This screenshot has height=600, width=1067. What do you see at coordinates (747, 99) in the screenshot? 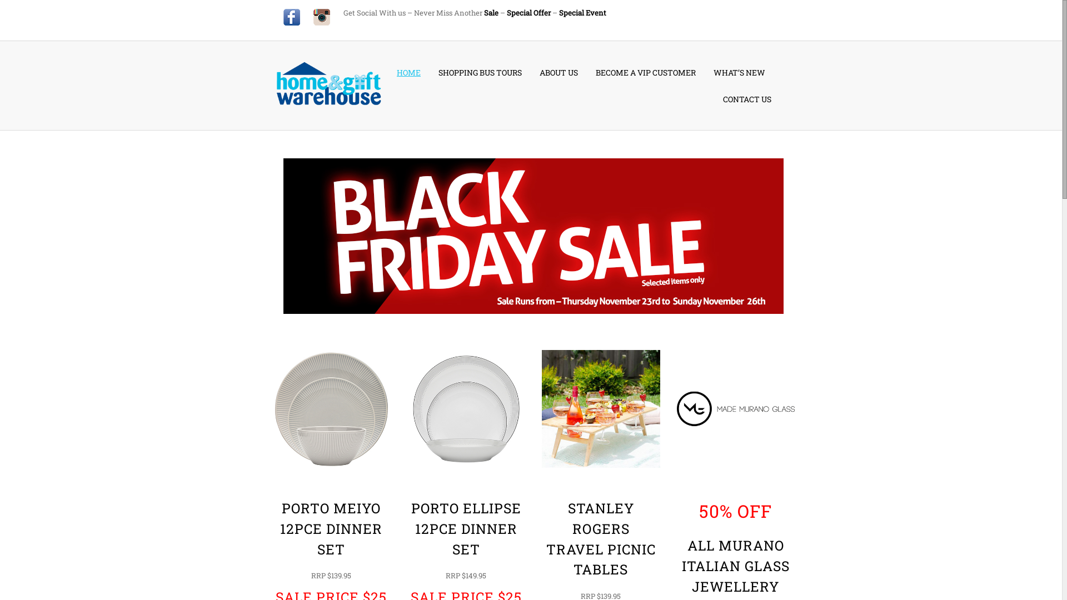
I see `CONTACT US` at bounding box center [747, 99].